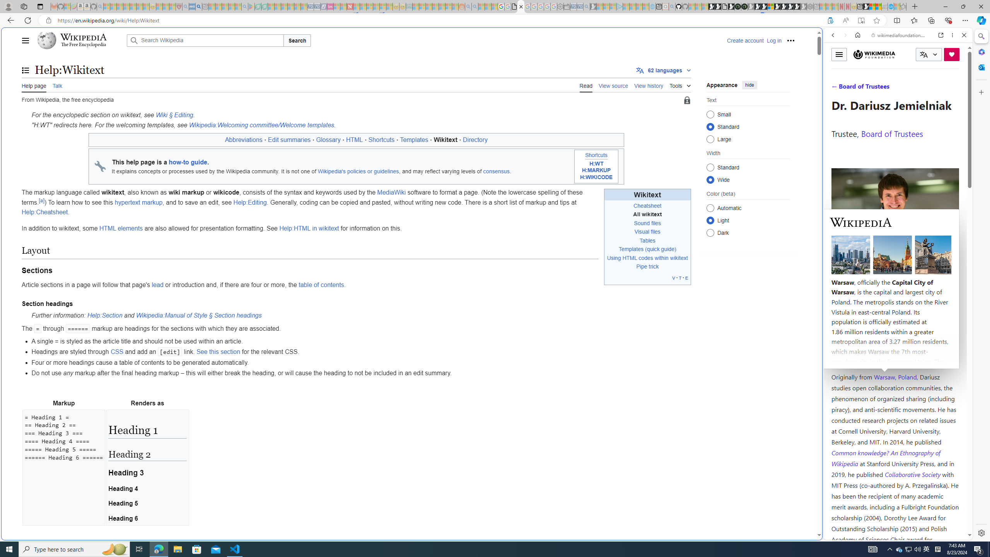 Image resolution: width=990 pixels, height=557 pixels. I want to click on Help page, so click(34, 85).